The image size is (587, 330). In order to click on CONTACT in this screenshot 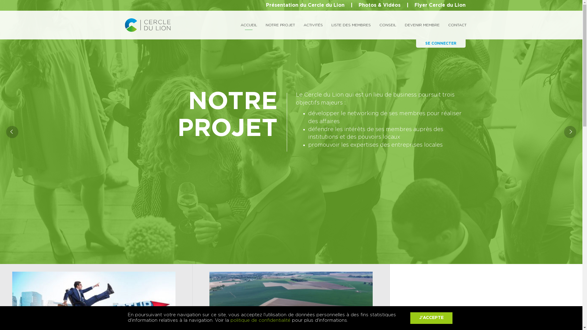, I will do `click(457, 25)`.